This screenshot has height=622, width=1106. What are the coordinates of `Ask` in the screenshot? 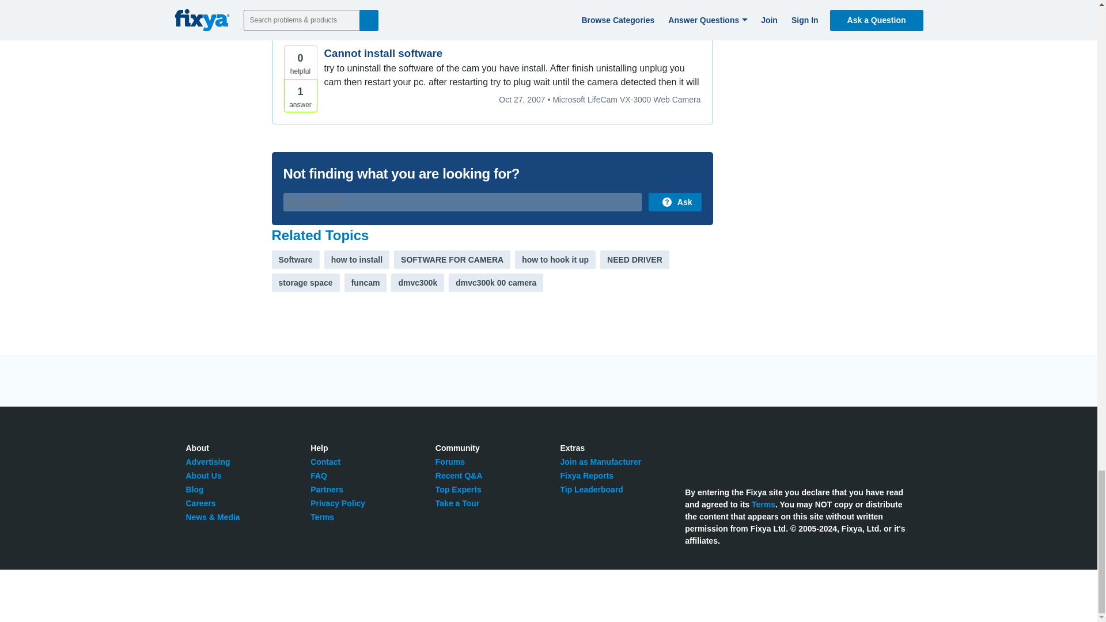 It's located at (675, 202).